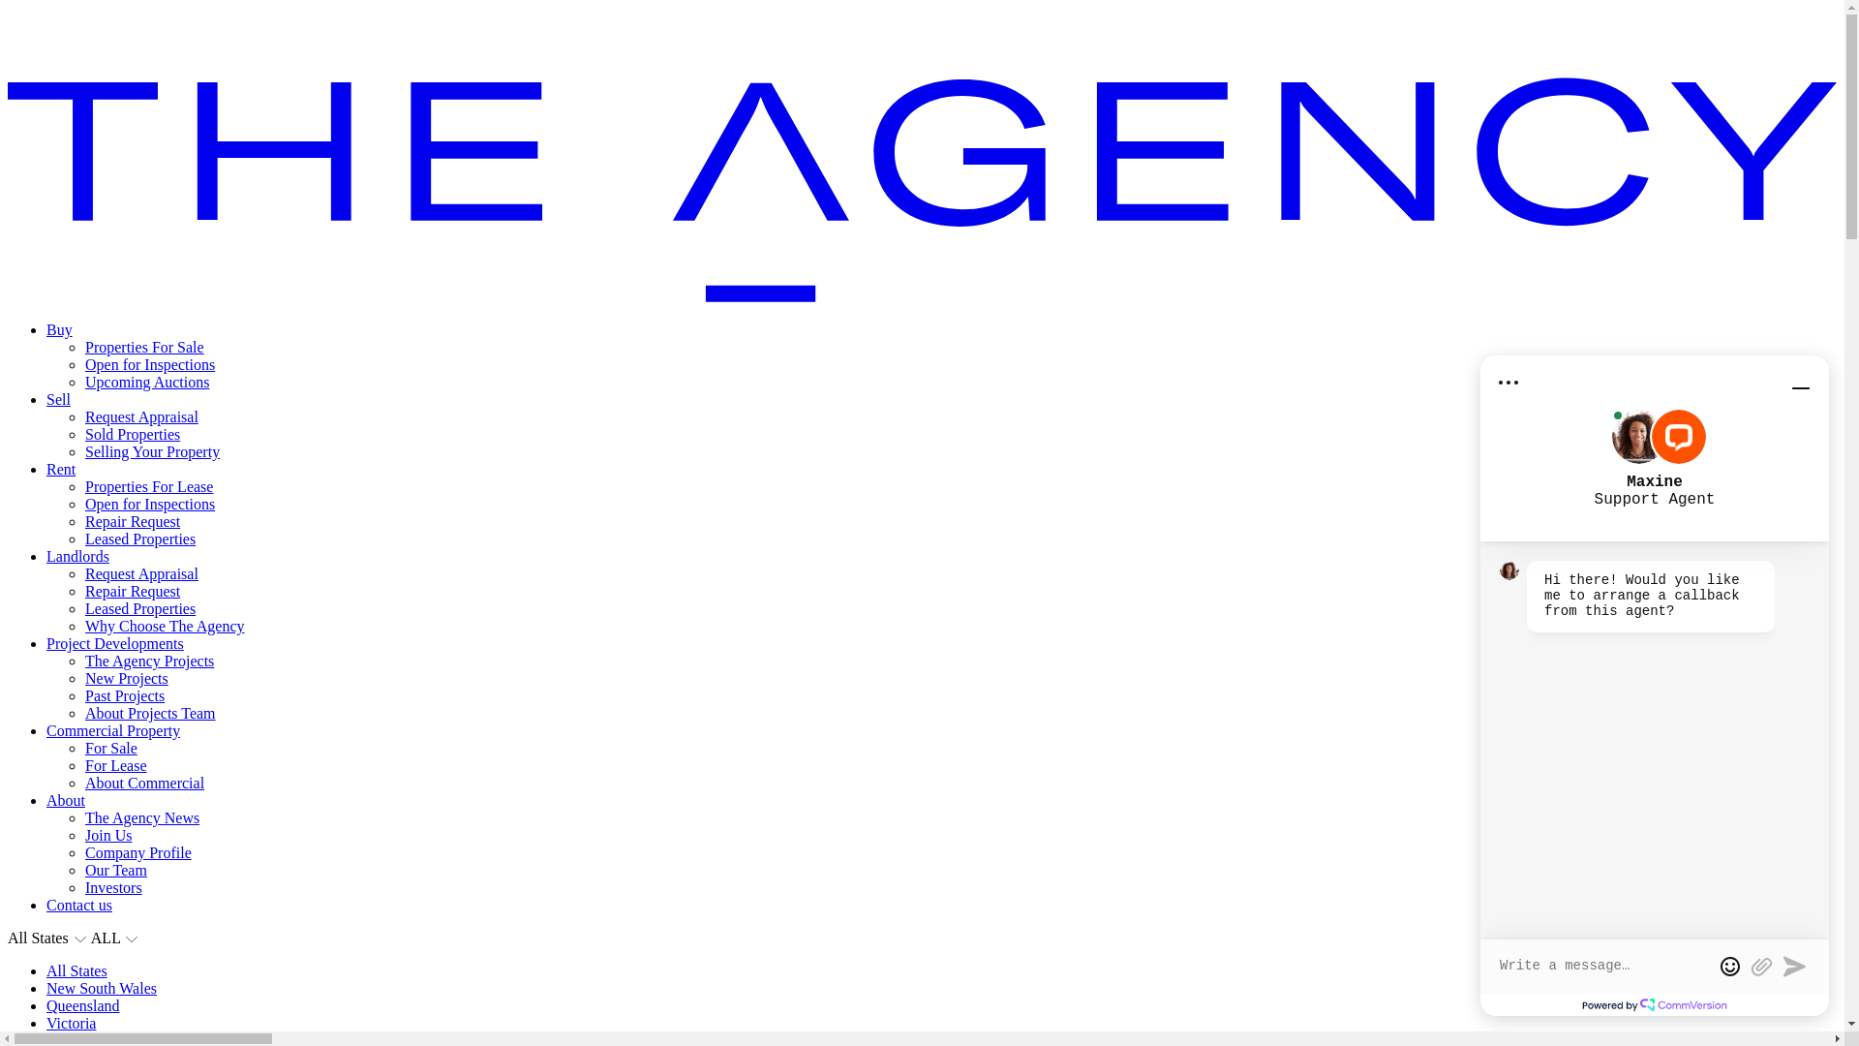  I want to click on LiveChat chat widget, so click(1655, 686).